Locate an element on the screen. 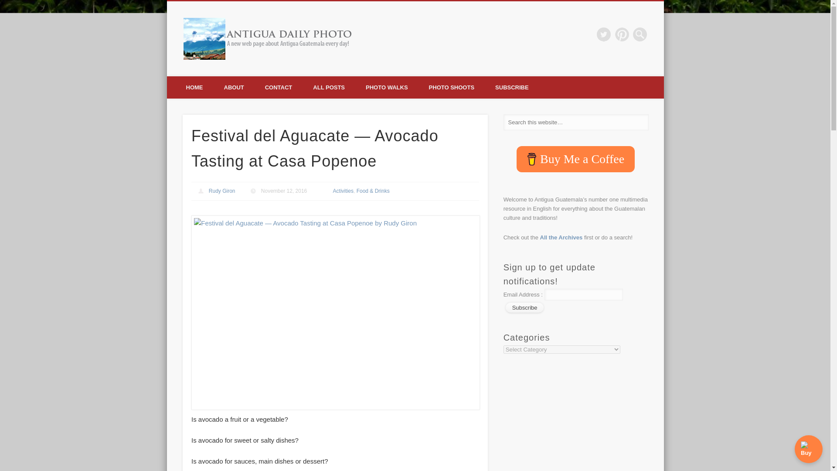  Posts by Rudy Giron is located at coordinates (221, 191).